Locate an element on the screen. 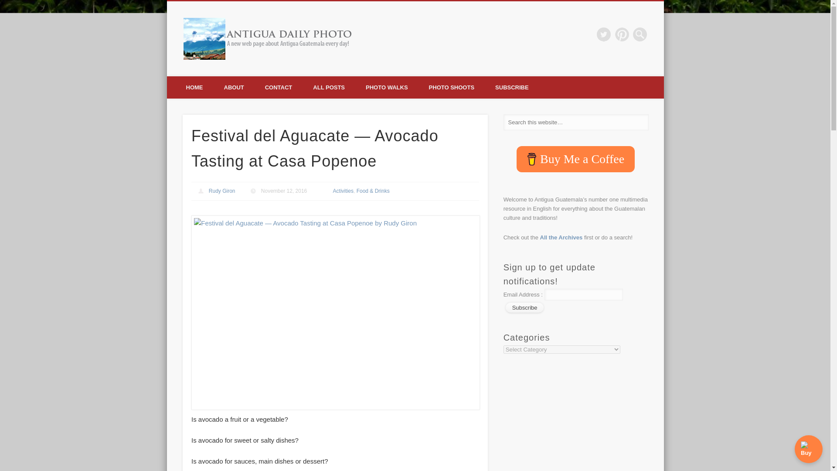  Posts by Rudy Giron is located at coordinates (221, 191).